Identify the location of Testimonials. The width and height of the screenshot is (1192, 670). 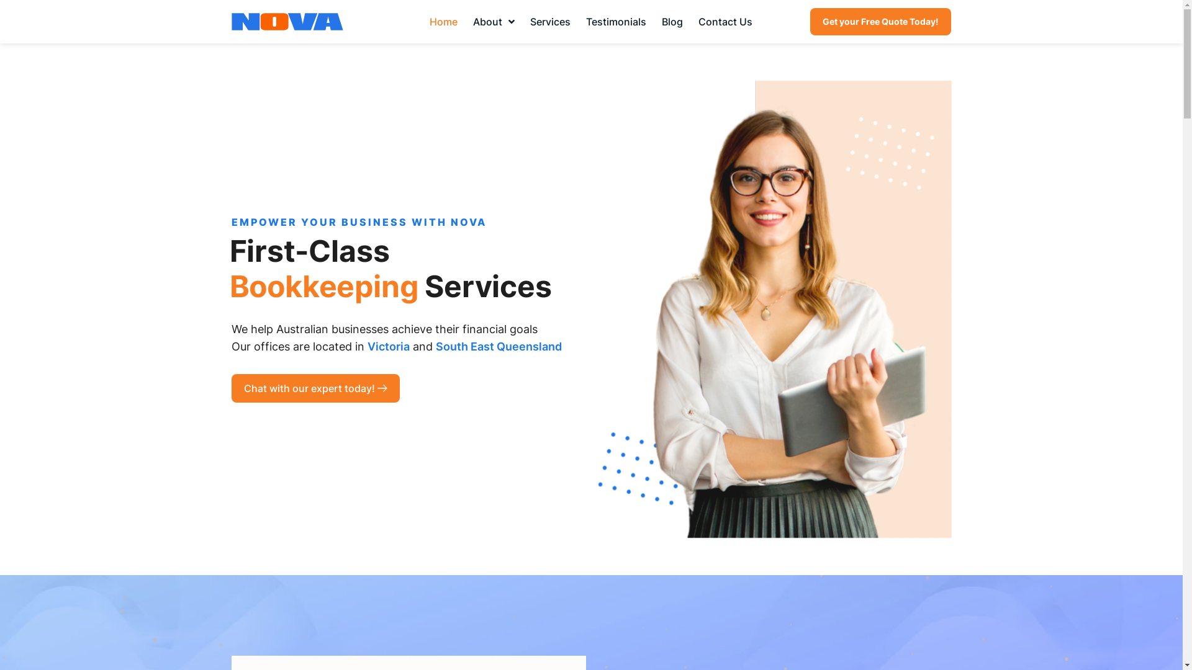
(616, 22).